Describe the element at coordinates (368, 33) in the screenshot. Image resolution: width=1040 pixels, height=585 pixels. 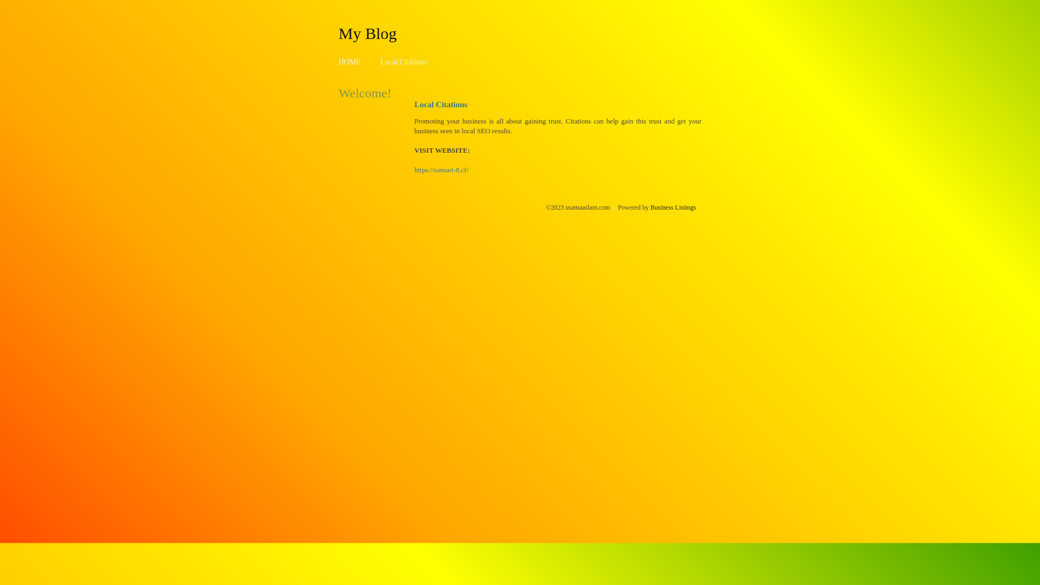
I see `My Blog` at that location.